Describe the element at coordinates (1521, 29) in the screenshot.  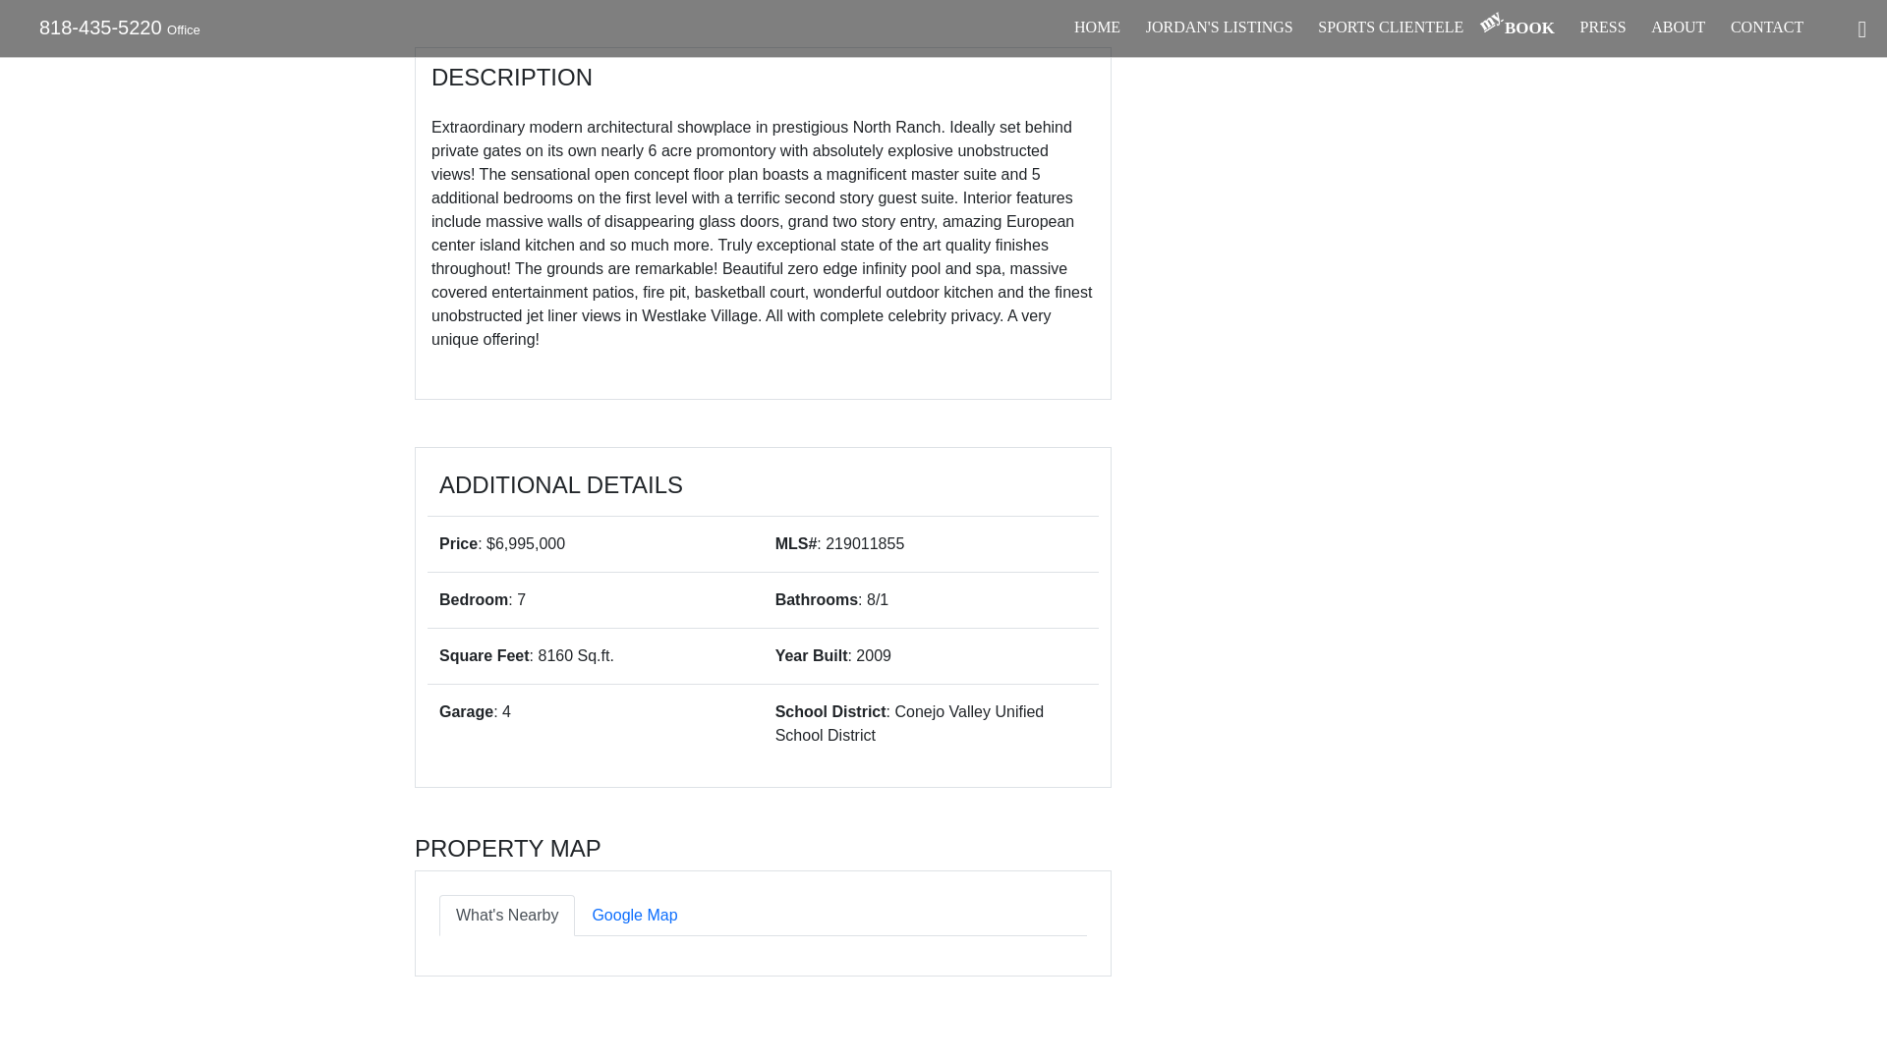
I see `HOME` at that location.